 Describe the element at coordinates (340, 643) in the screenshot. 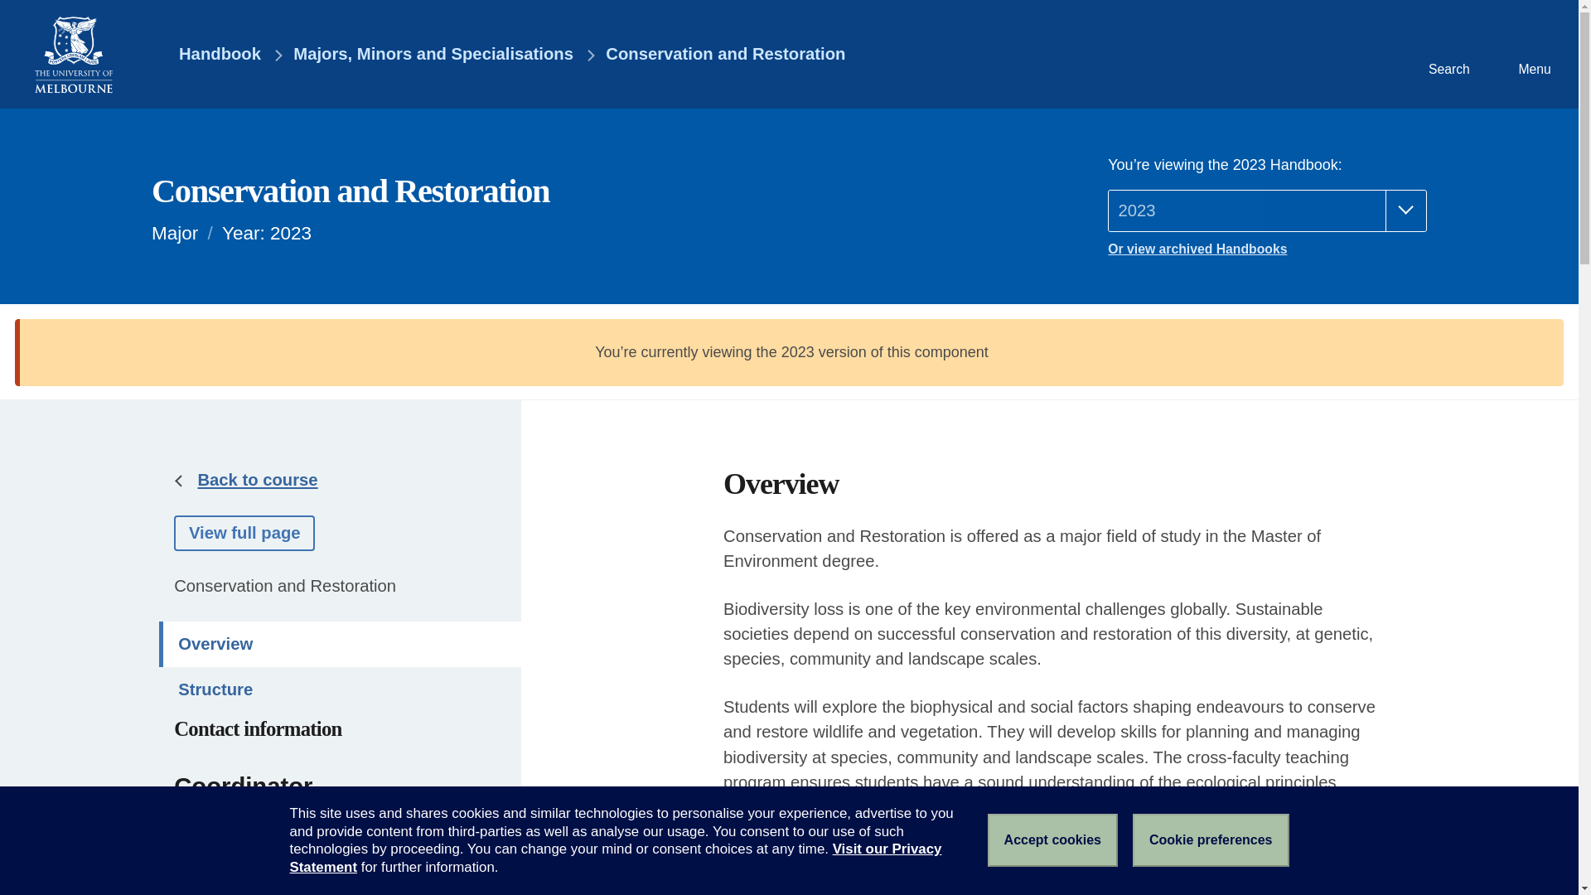

I see `Overview` at that location.